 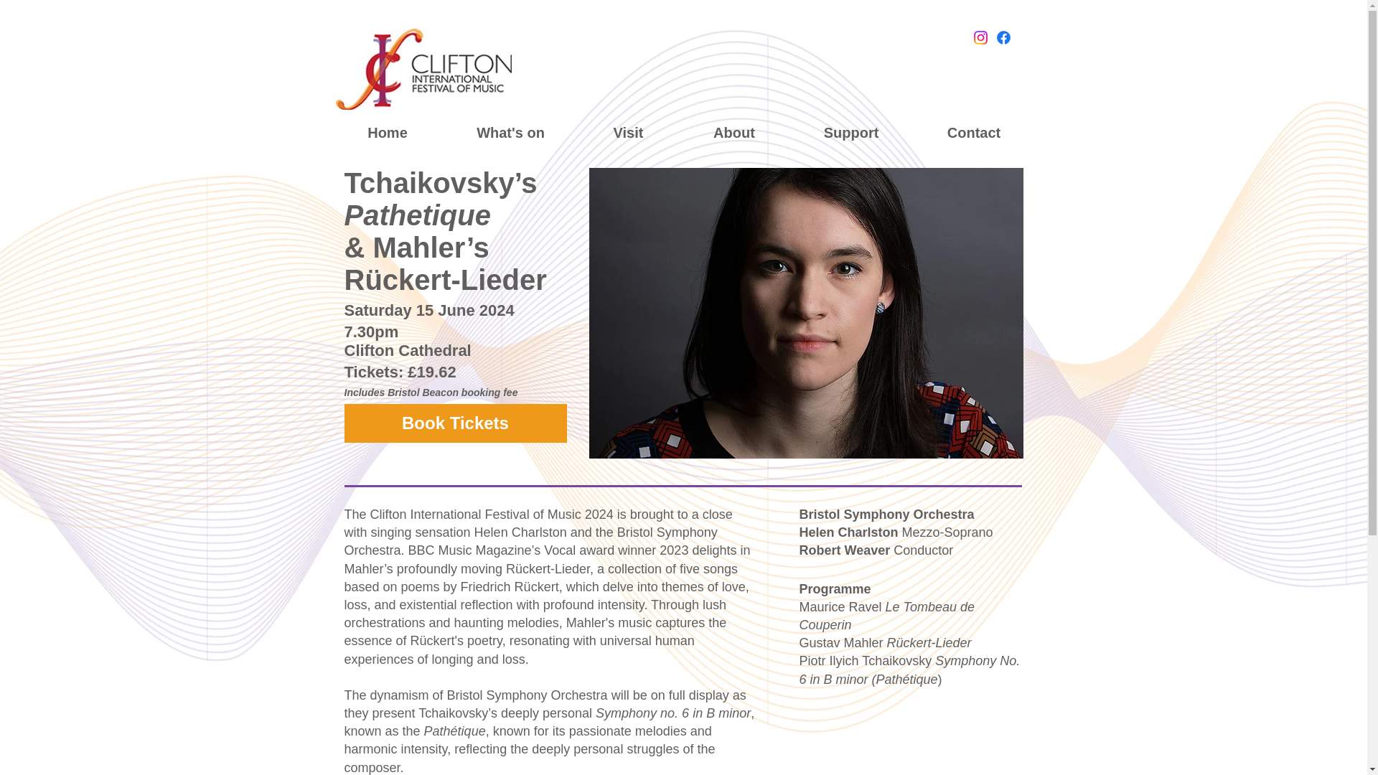 What do you see at coordinates (974, 132) in the screenshot?
I see `Contact` at bounding box center [974, 132].